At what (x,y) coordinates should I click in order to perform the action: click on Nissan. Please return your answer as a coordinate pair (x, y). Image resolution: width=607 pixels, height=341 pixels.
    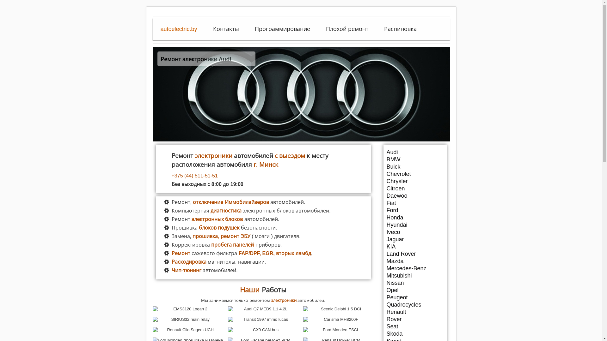
    Looking at the image, I should click on (415, 283).